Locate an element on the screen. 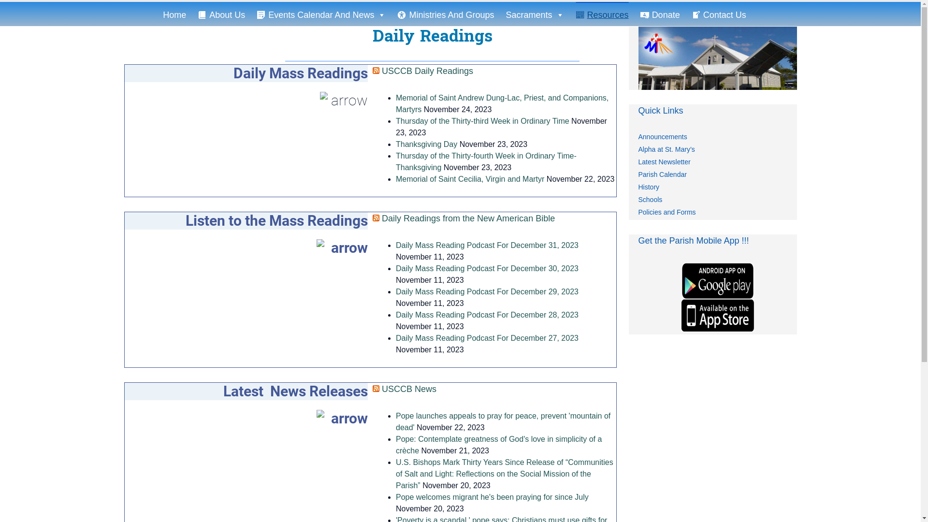  Daily Mass Reading Podcast For December 28, 2023 is located at coordinates (487, 315).